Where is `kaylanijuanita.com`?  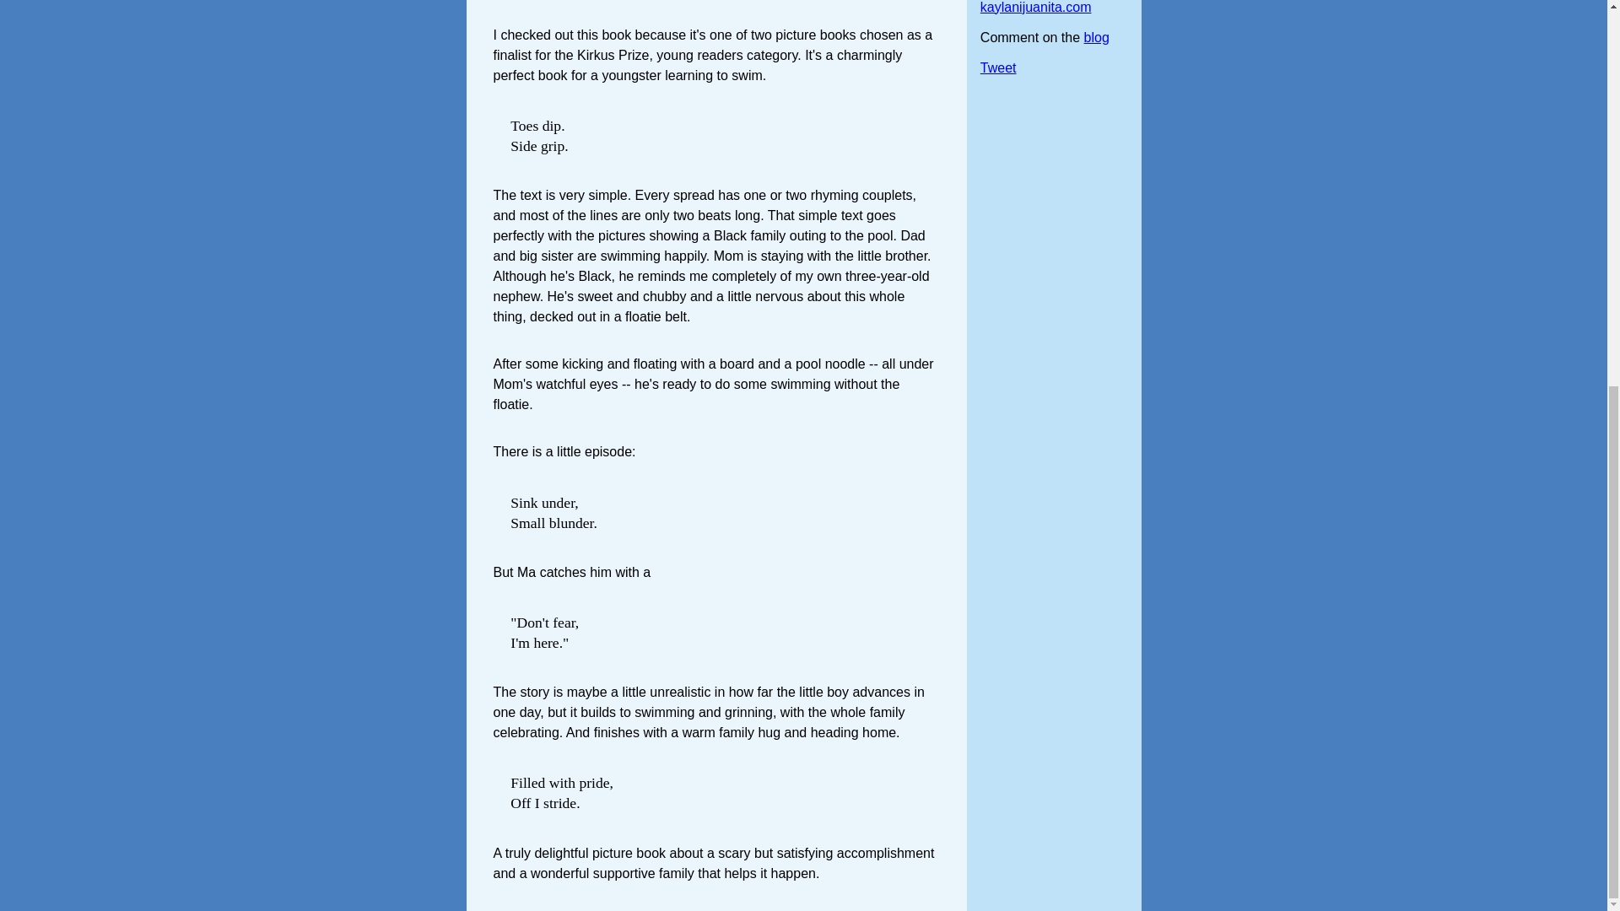 kaylanijuanita.com is located at coordinates (1036, 7).